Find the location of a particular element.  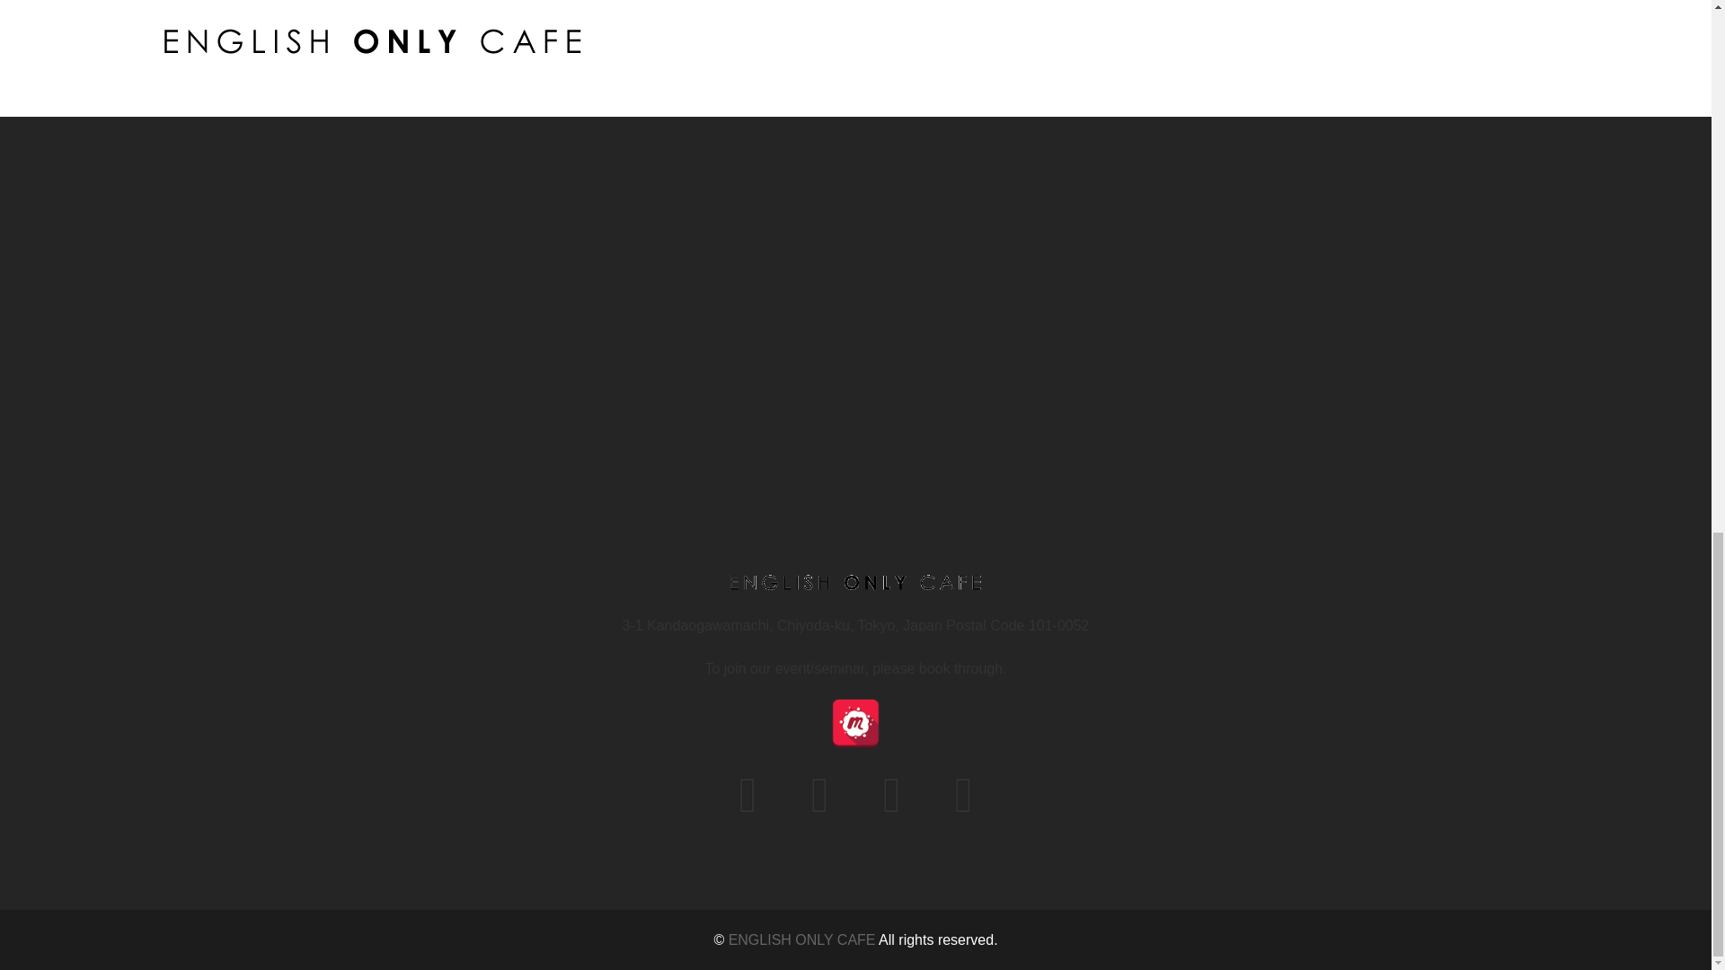

Youtube is located at coordinates (963, 807).